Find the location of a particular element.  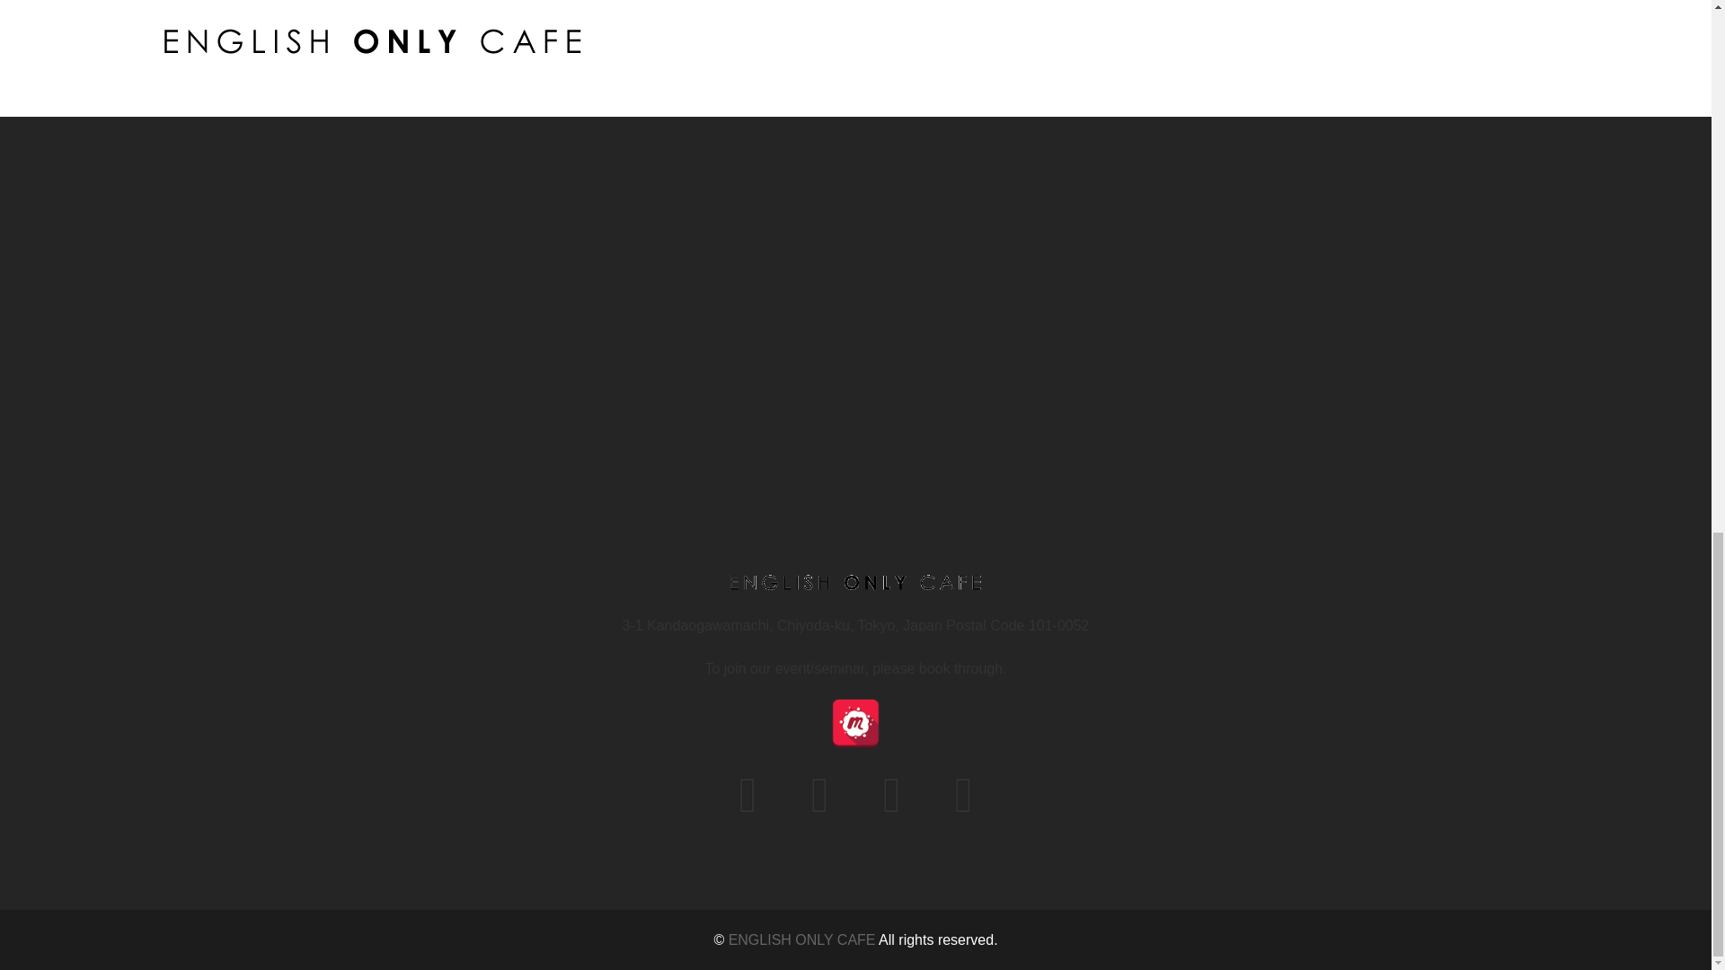

Youtube is located at coordinates (963, 807).